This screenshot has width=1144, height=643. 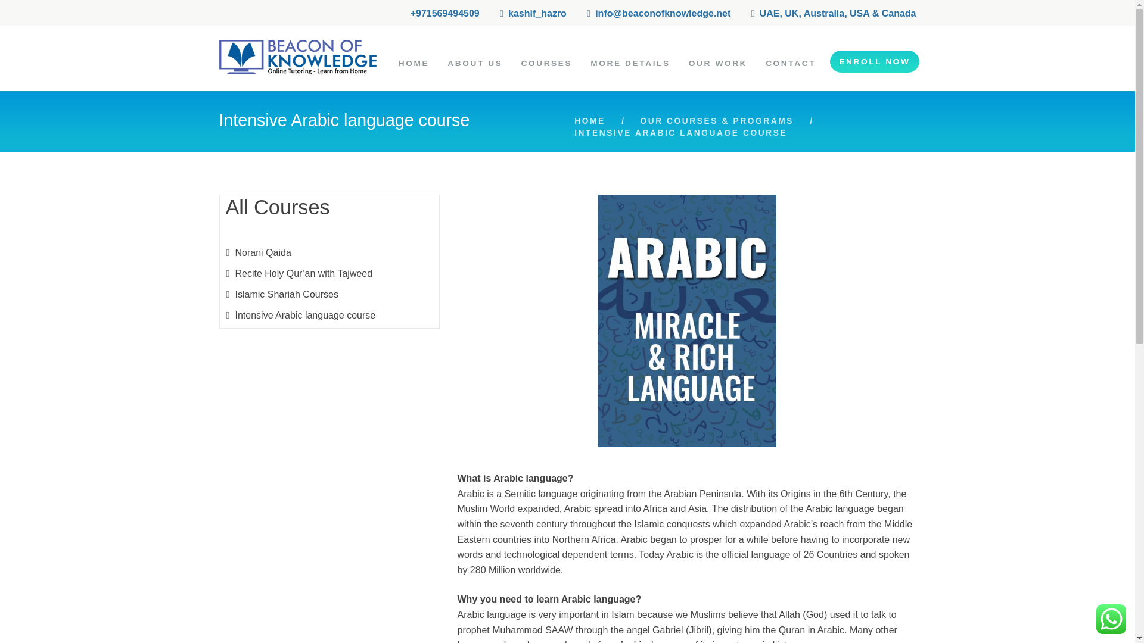 I want to click on ENROLL NOW, so click(x=874, y=62).